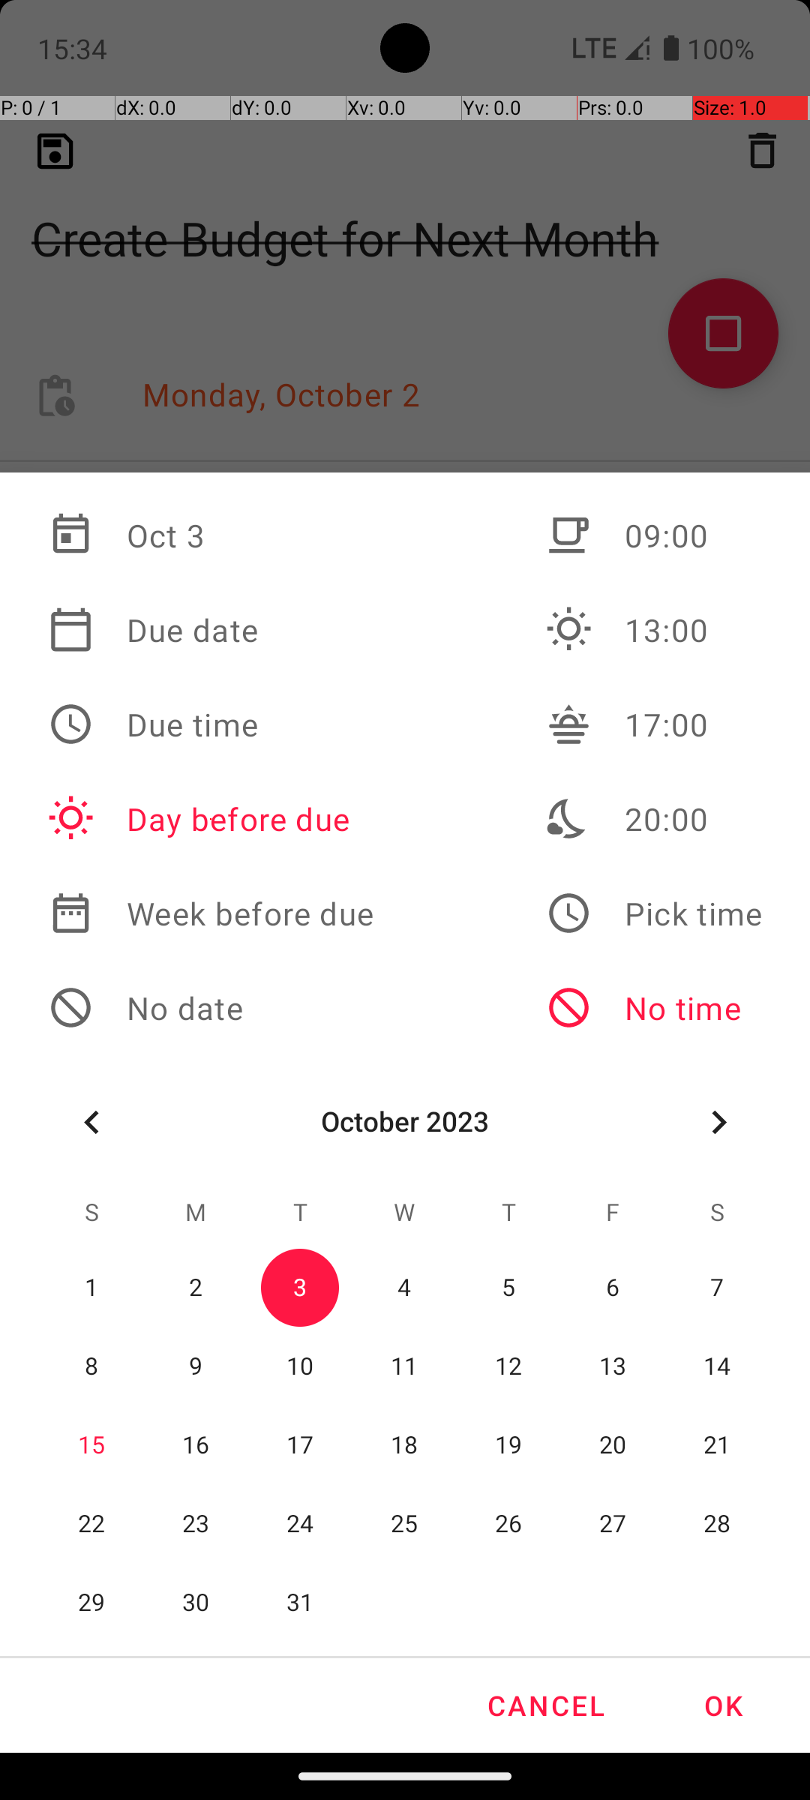 The height and width of the screenshot is (1800, 810). I want to click on Day before due, so click(211, 819).